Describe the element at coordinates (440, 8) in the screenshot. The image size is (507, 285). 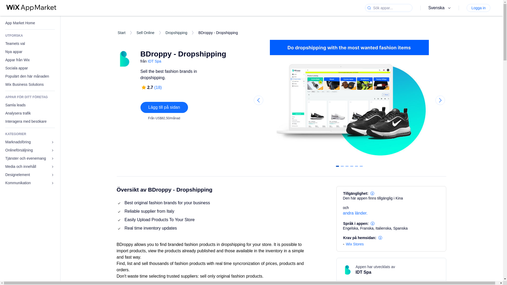
I see `Svenska` at that location.